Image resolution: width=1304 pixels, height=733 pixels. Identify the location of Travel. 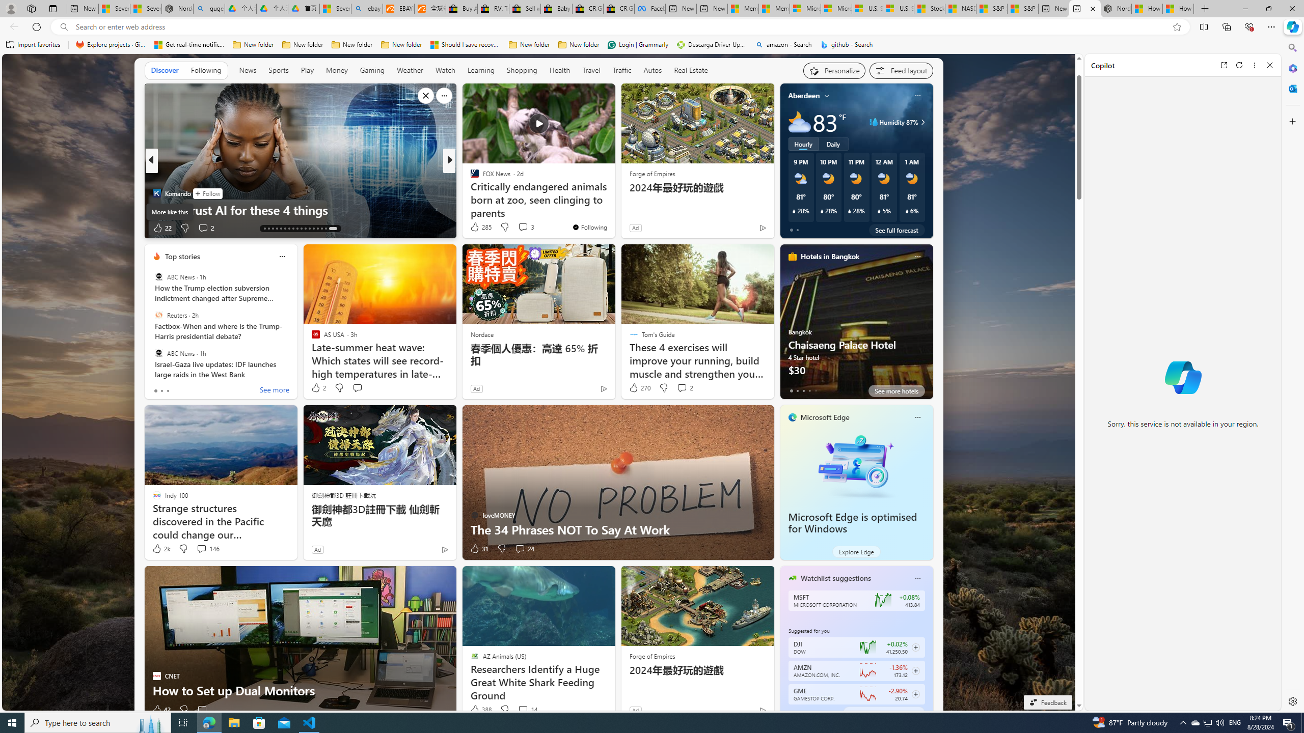
(591, 70).